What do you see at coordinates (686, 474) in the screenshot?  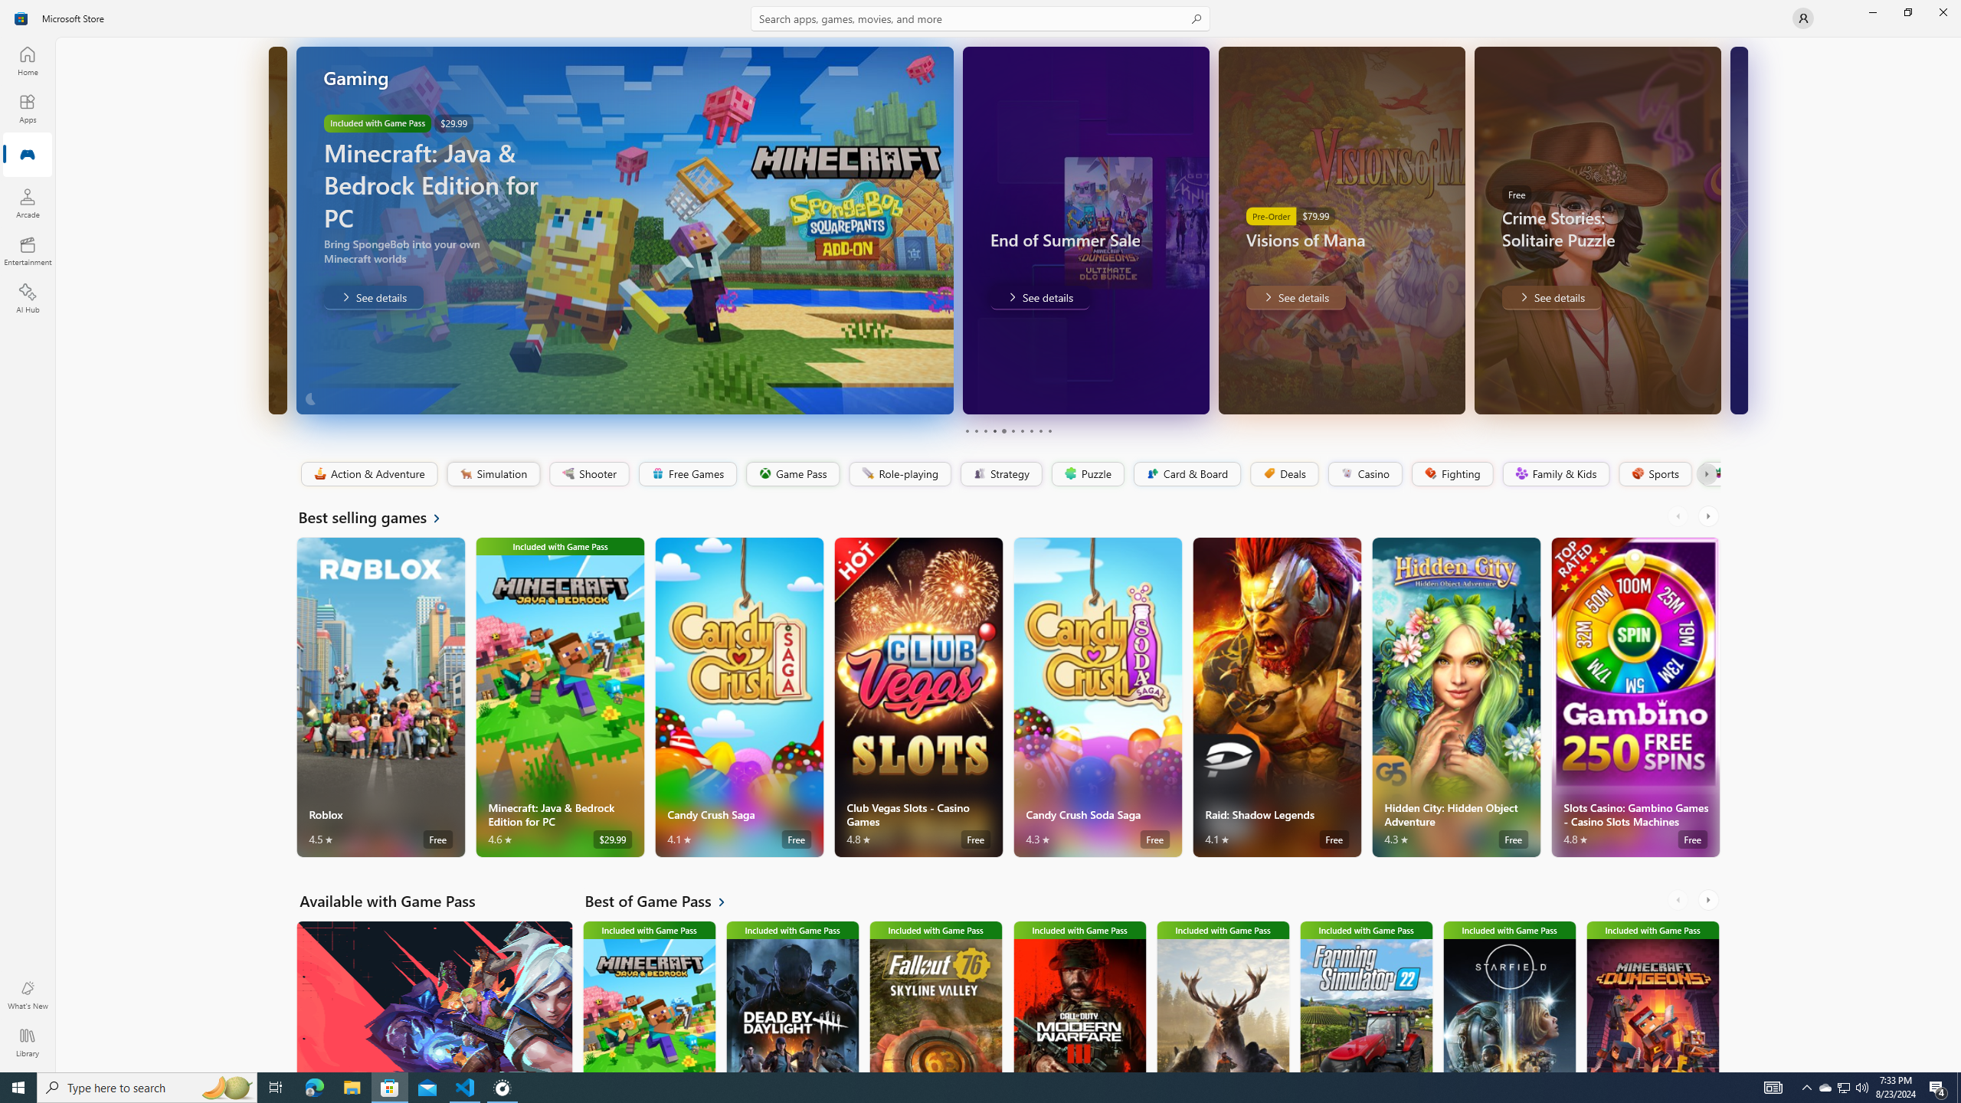 I see `Free Games` at bounding box center [686, 474].